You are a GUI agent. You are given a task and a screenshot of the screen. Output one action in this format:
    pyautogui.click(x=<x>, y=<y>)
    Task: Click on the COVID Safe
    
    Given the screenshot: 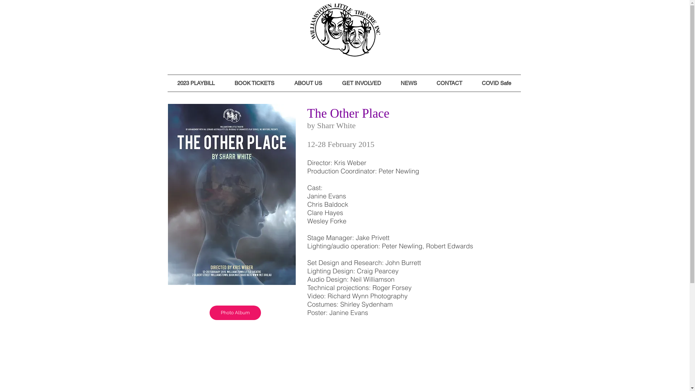 What is the action you would take?
    pyautogui.click(x=497, y=83)
    